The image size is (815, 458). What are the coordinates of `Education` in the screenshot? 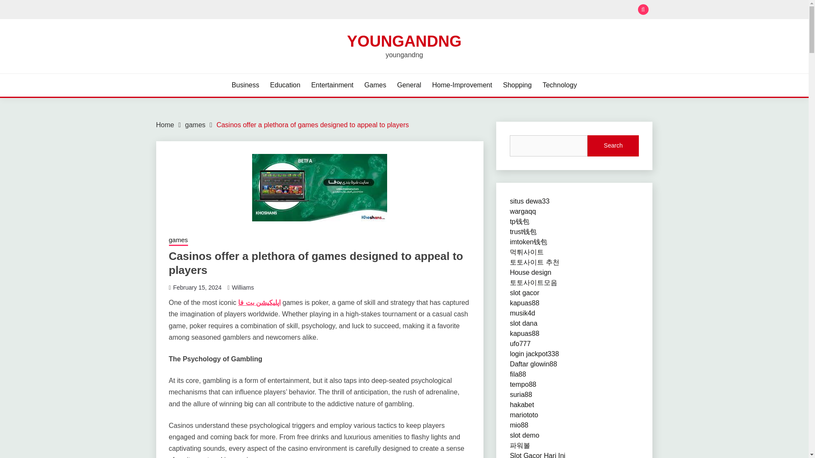 It's located at (284, 85).